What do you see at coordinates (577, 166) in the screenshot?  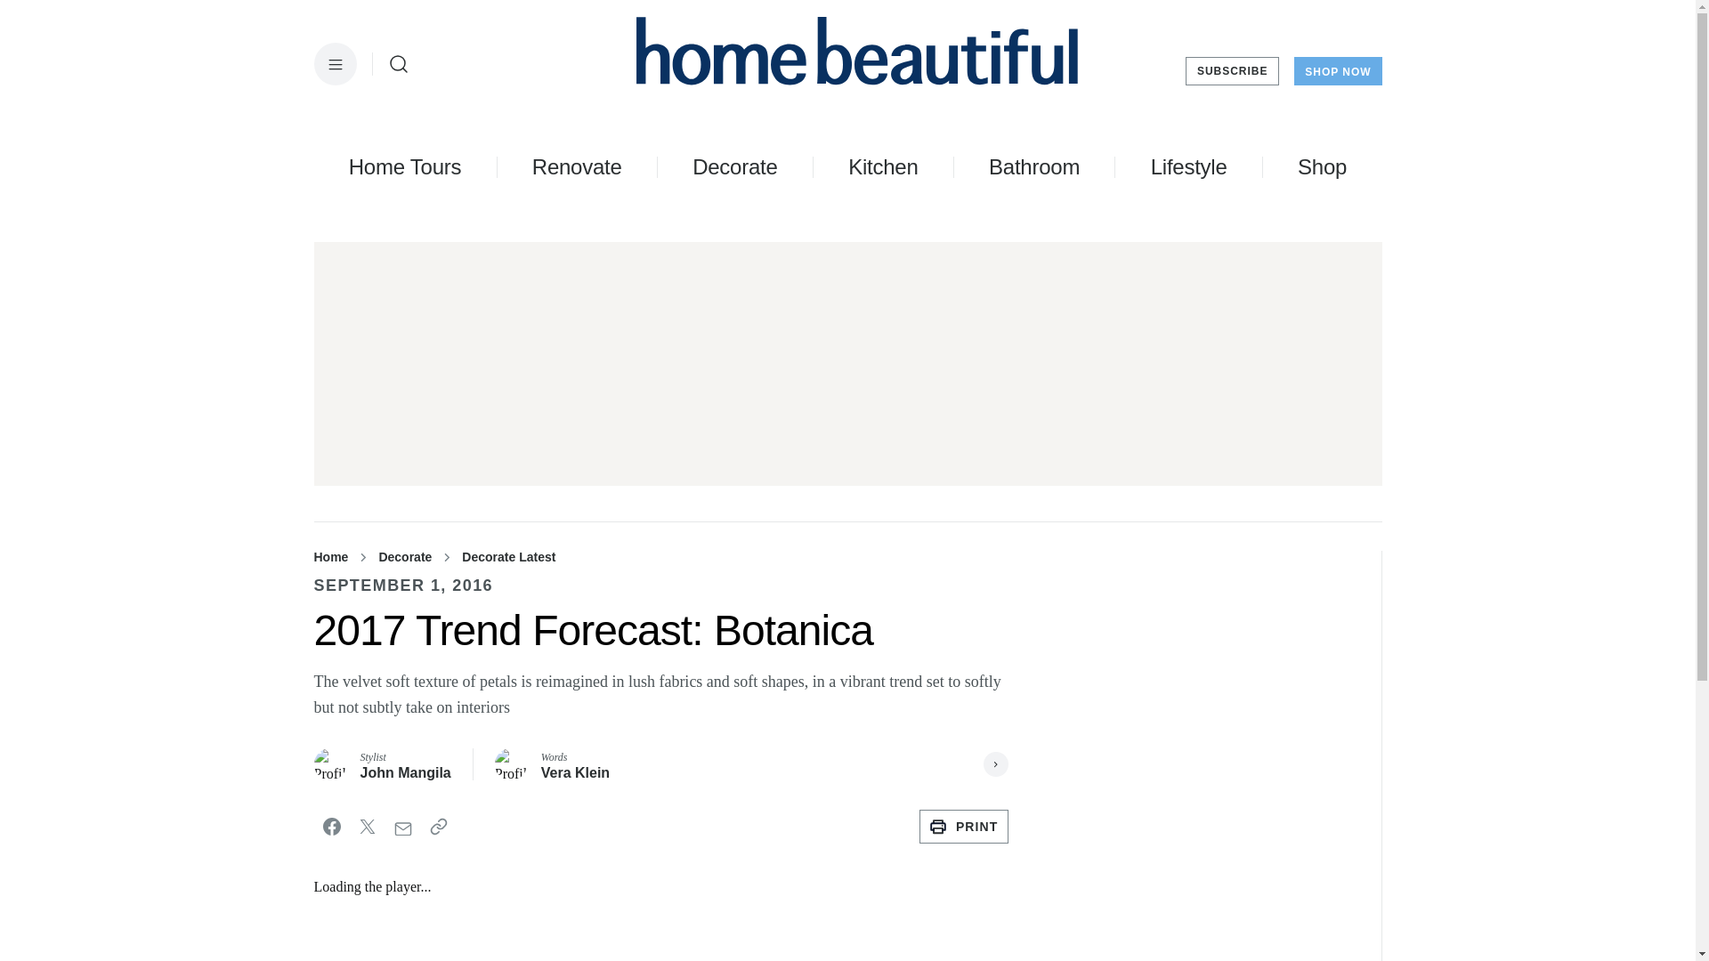 I see `Renovate` at bounding box center [577, 166].